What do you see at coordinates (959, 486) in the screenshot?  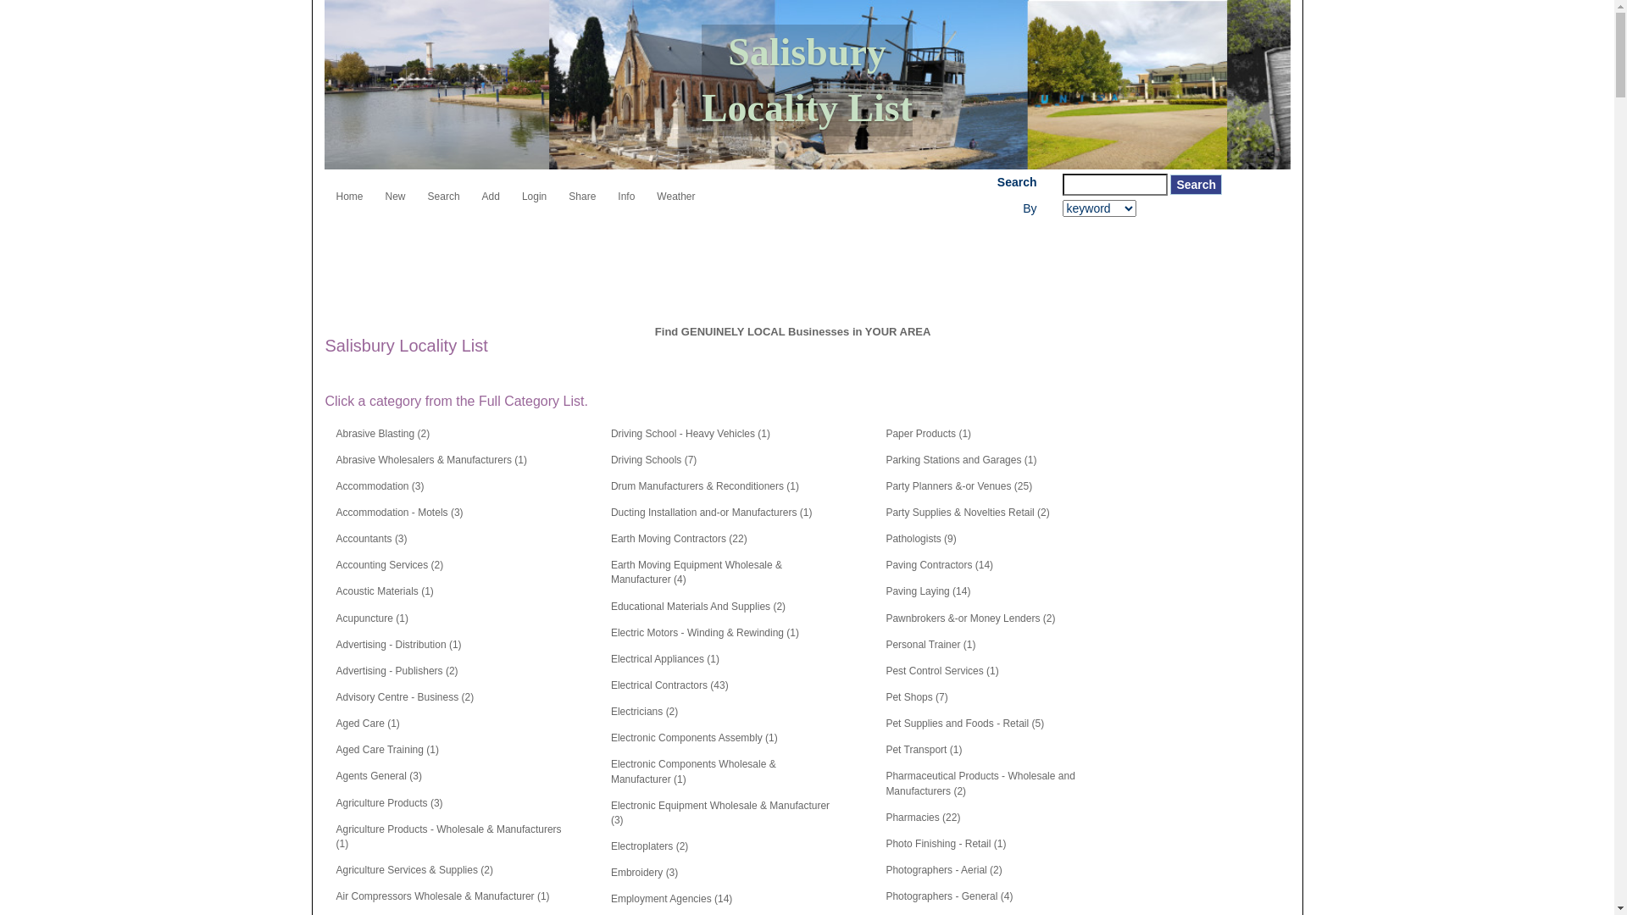 I see `Party Planners &-or Venues (25)` at bounding box center [959, 486].